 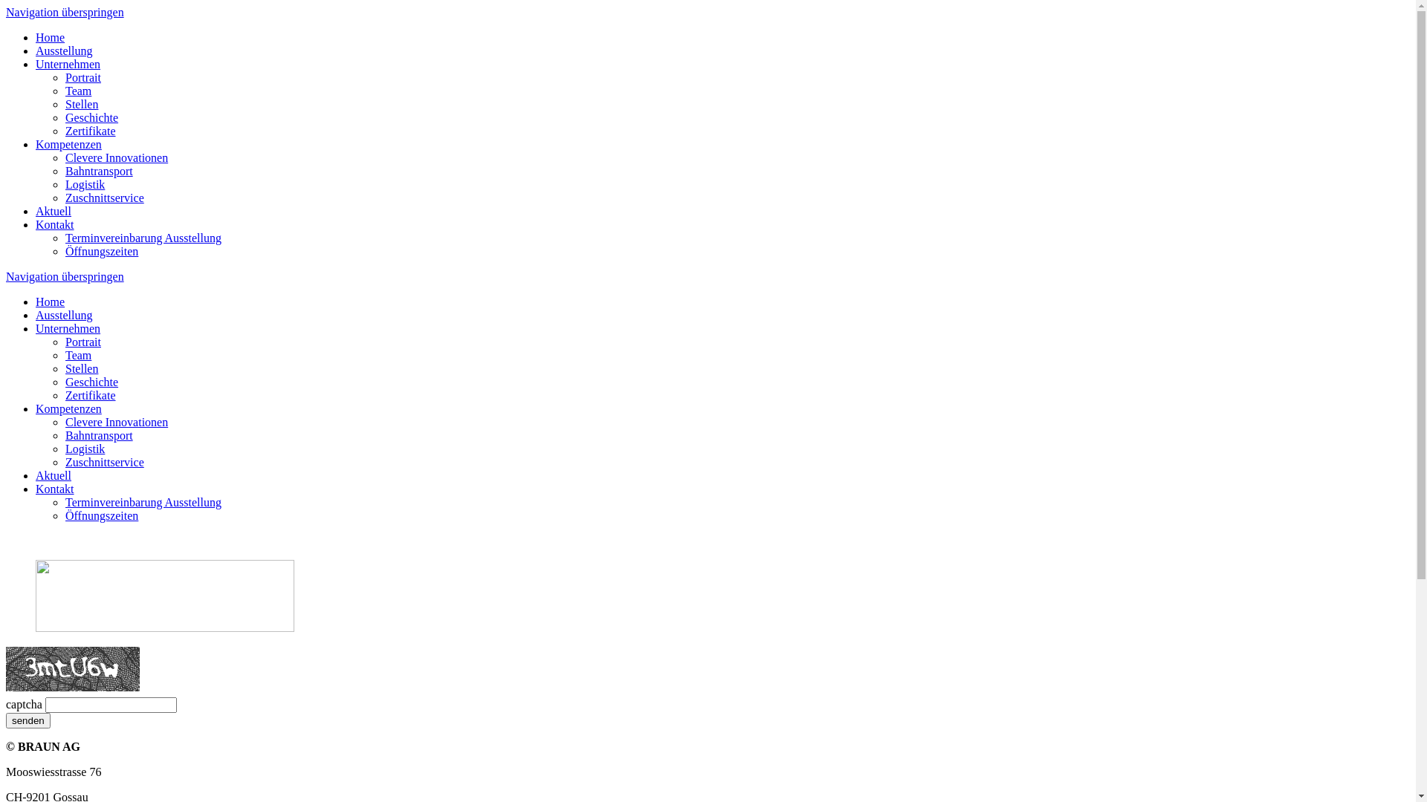 I want to click on Clevere Innovationen, so click(x=117, y=157).